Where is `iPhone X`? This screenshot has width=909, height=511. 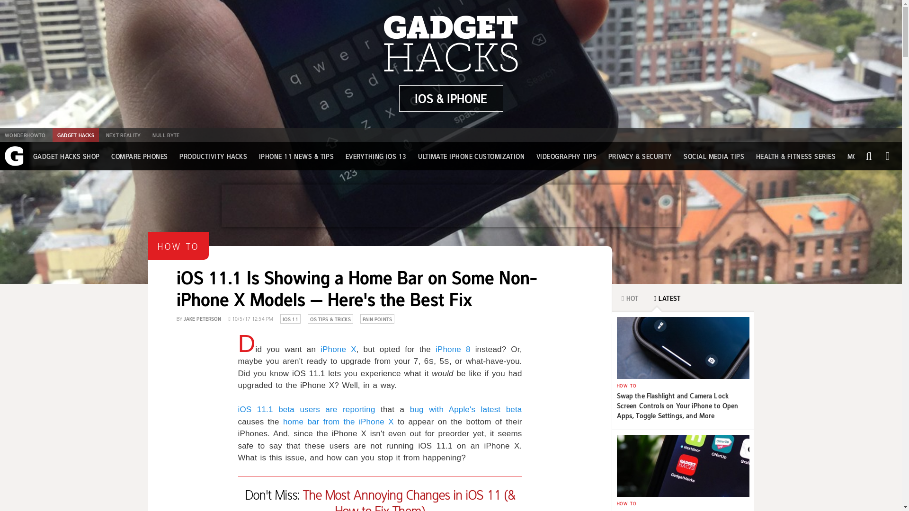 iPhone X is located at coordinates (338, 349).